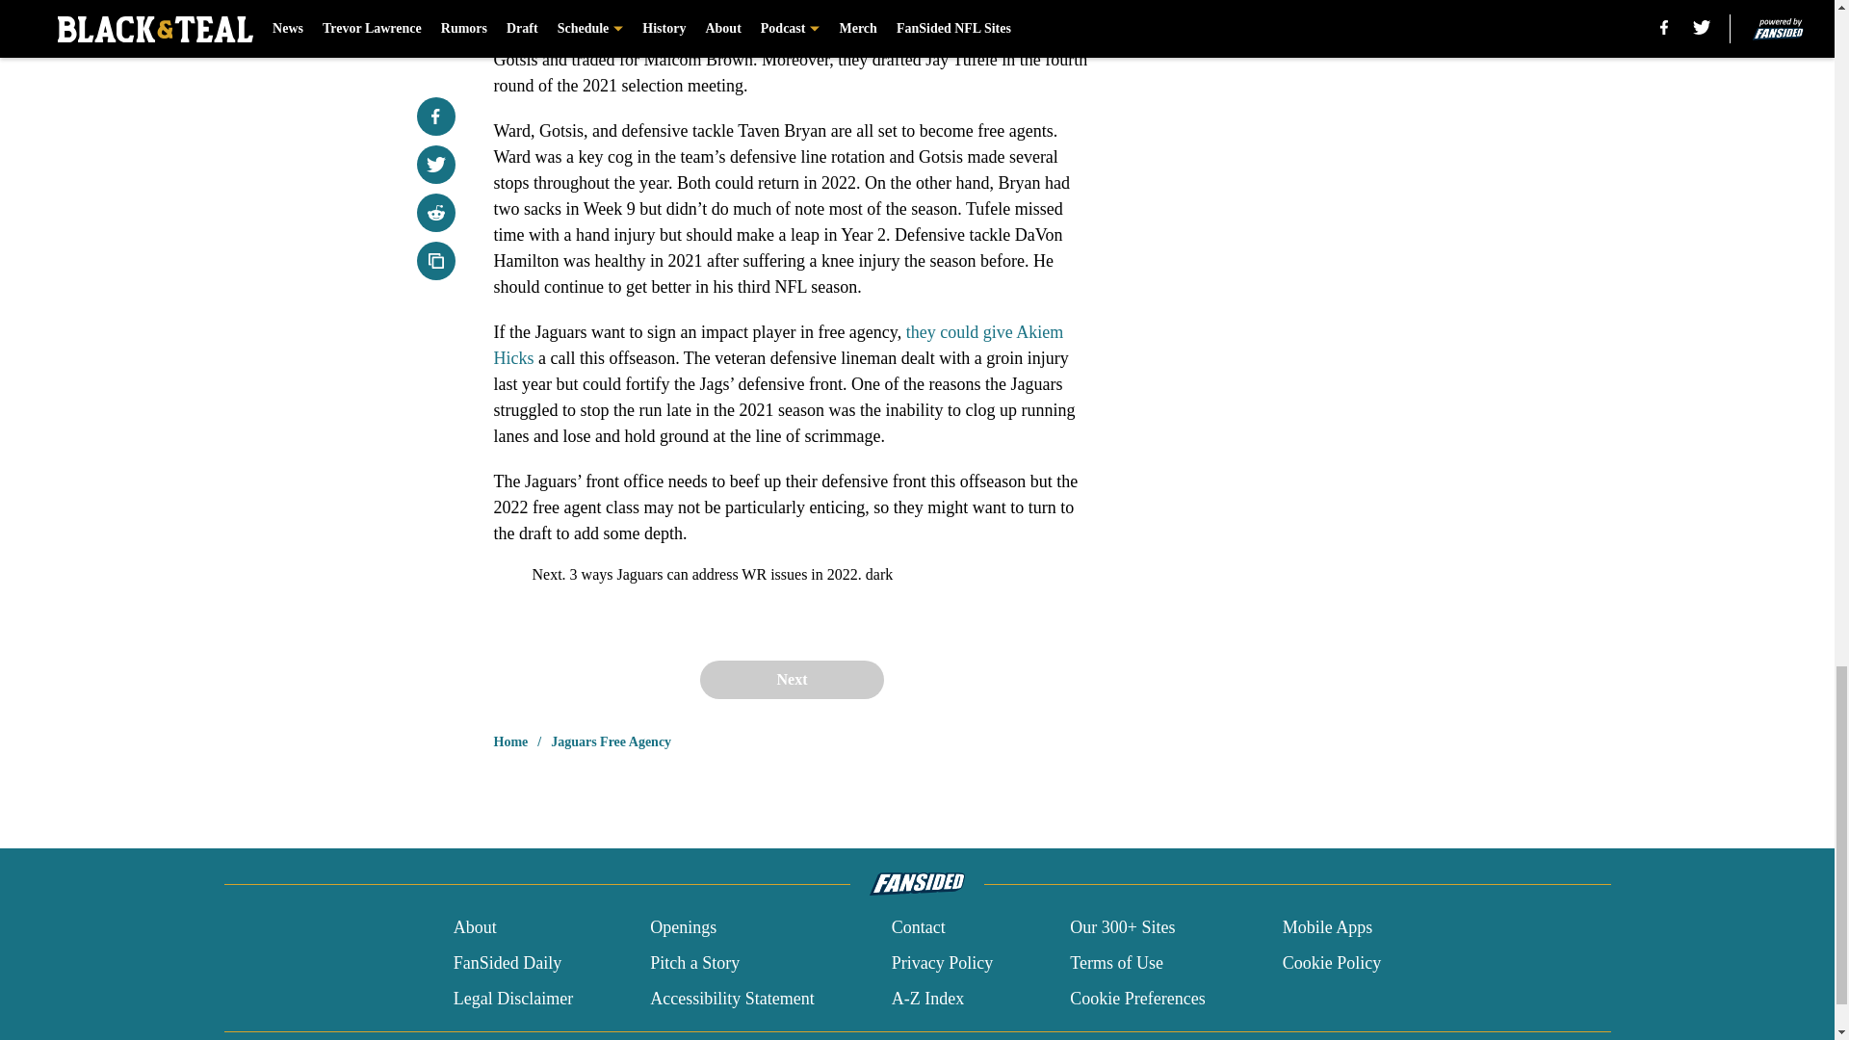  Describe the element at coordinates (611, 741) in the screenshot. I see `Jaguars Free Agency` at that location.